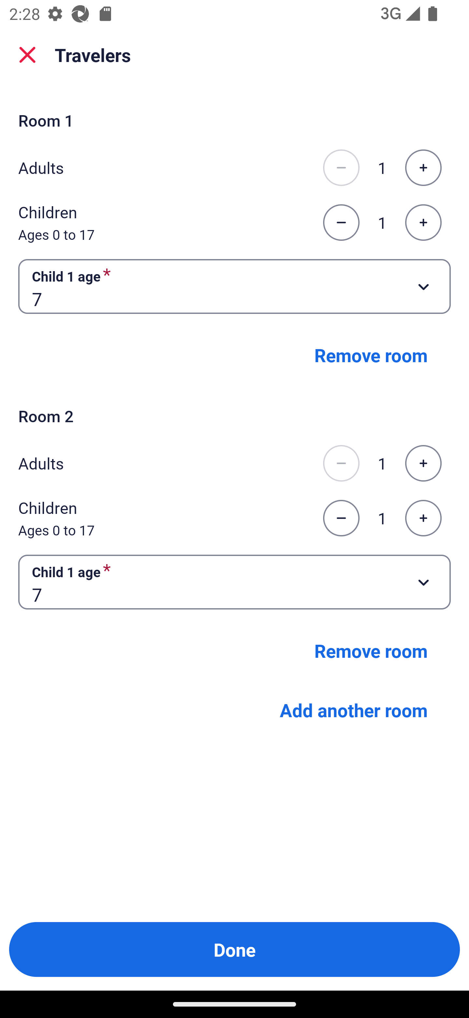 This screenshot has height=1018, width=469. Describe the element at coordinates (234, 582) in the screenshot. I see `Child 1 age required Button 7` at that location.